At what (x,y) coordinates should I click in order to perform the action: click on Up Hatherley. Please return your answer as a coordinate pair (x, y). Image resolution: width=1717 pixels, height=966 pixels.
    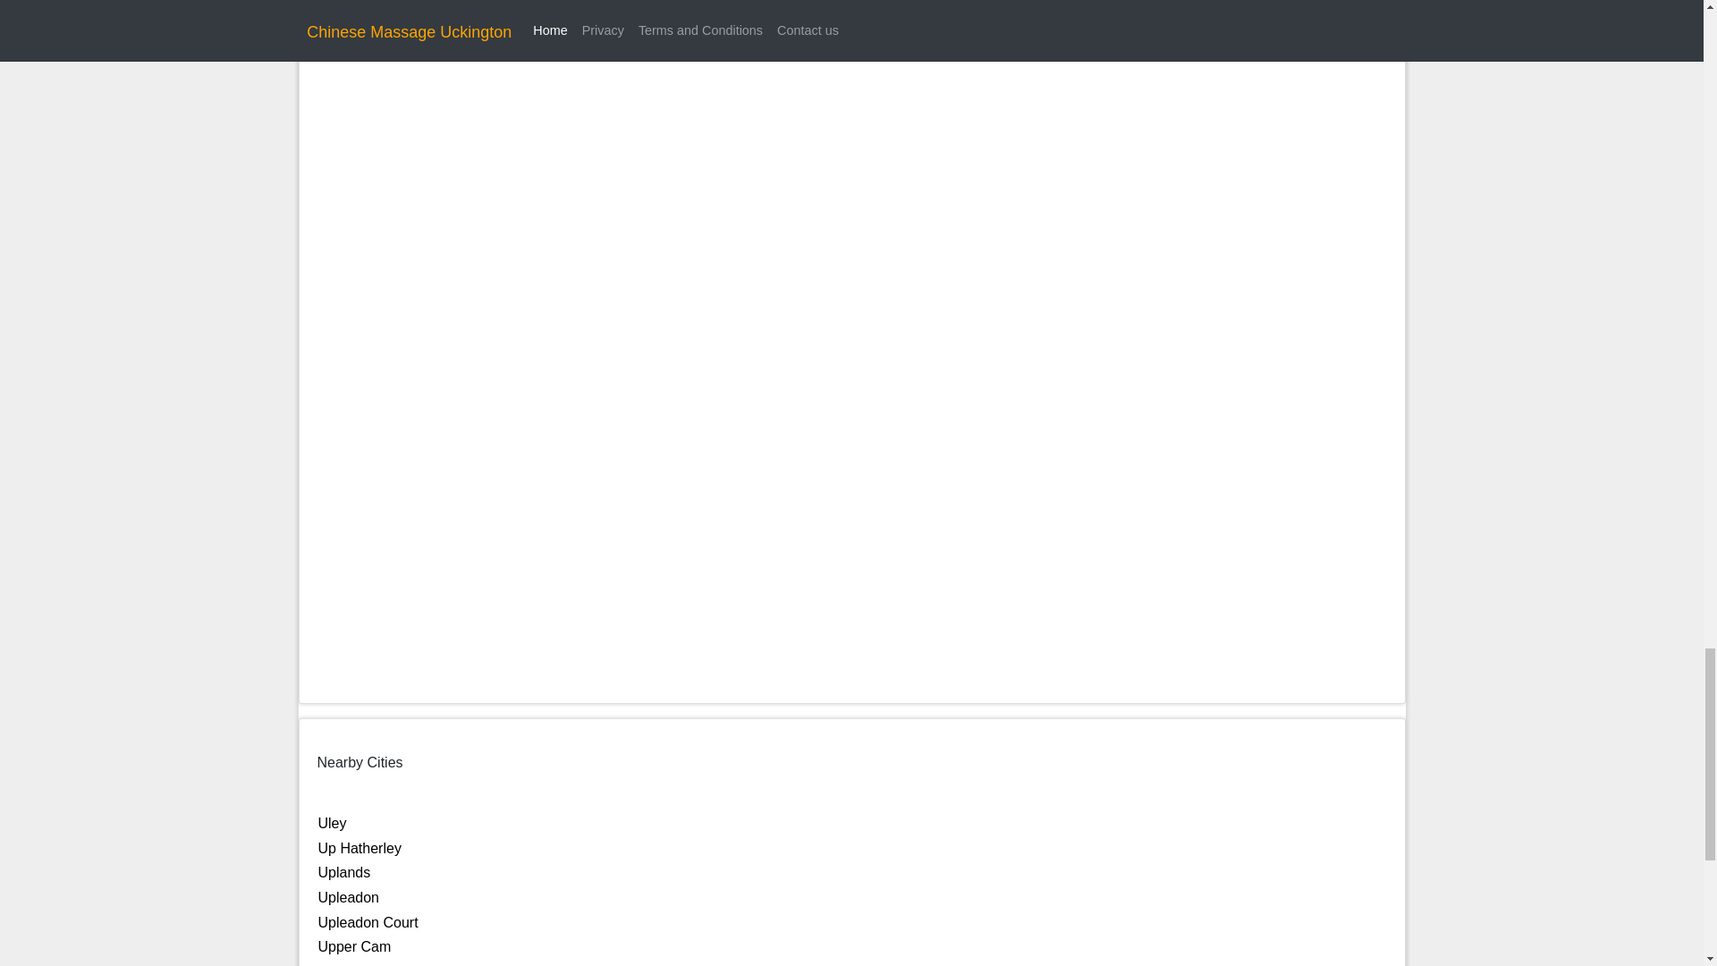
    Looking at the image, I should click on (359, 848).